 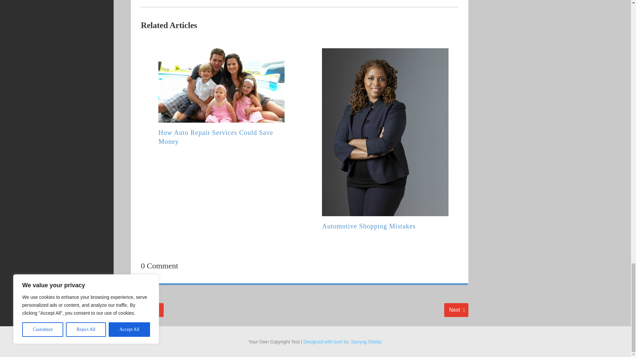 I want to click on How Auto Repair Services Could Save Money, so click(x=146, y=310).